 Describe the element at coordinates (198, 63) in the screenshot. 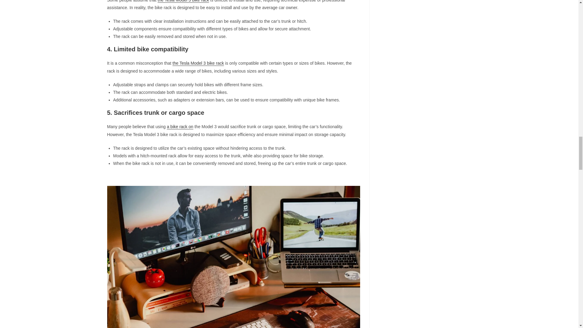

I see `the Tesla Model 3 bike rack` at that location.